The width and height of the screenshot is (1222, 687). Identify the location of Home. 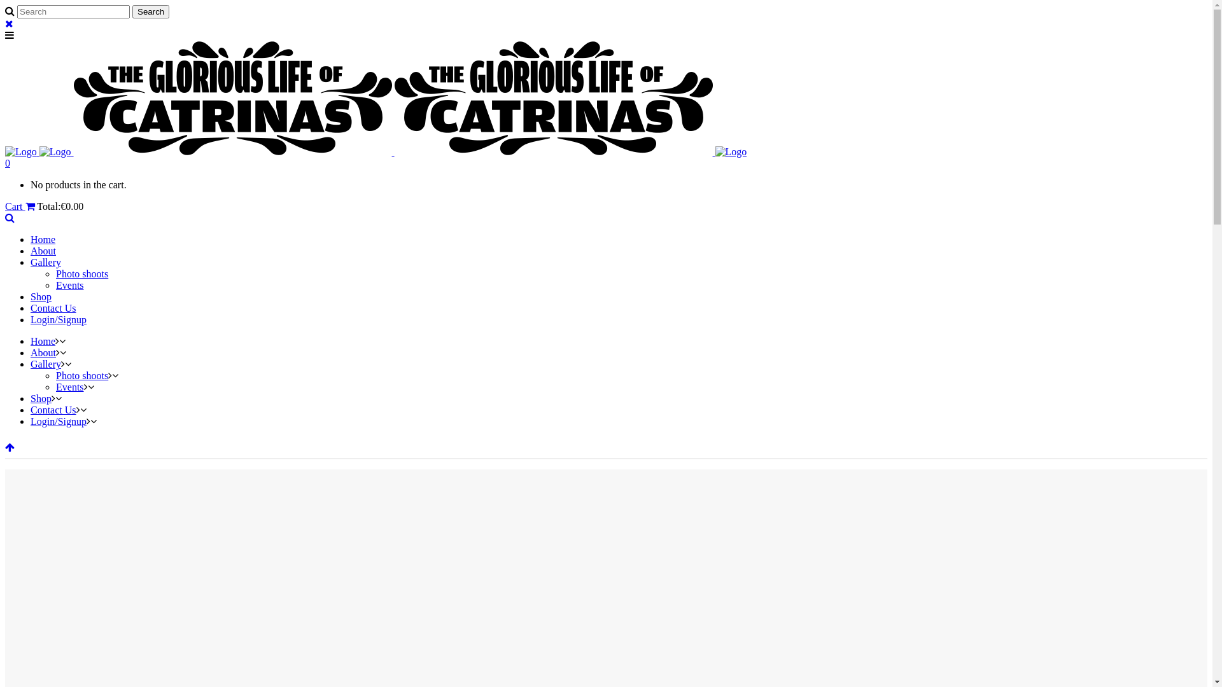
(43, 239).